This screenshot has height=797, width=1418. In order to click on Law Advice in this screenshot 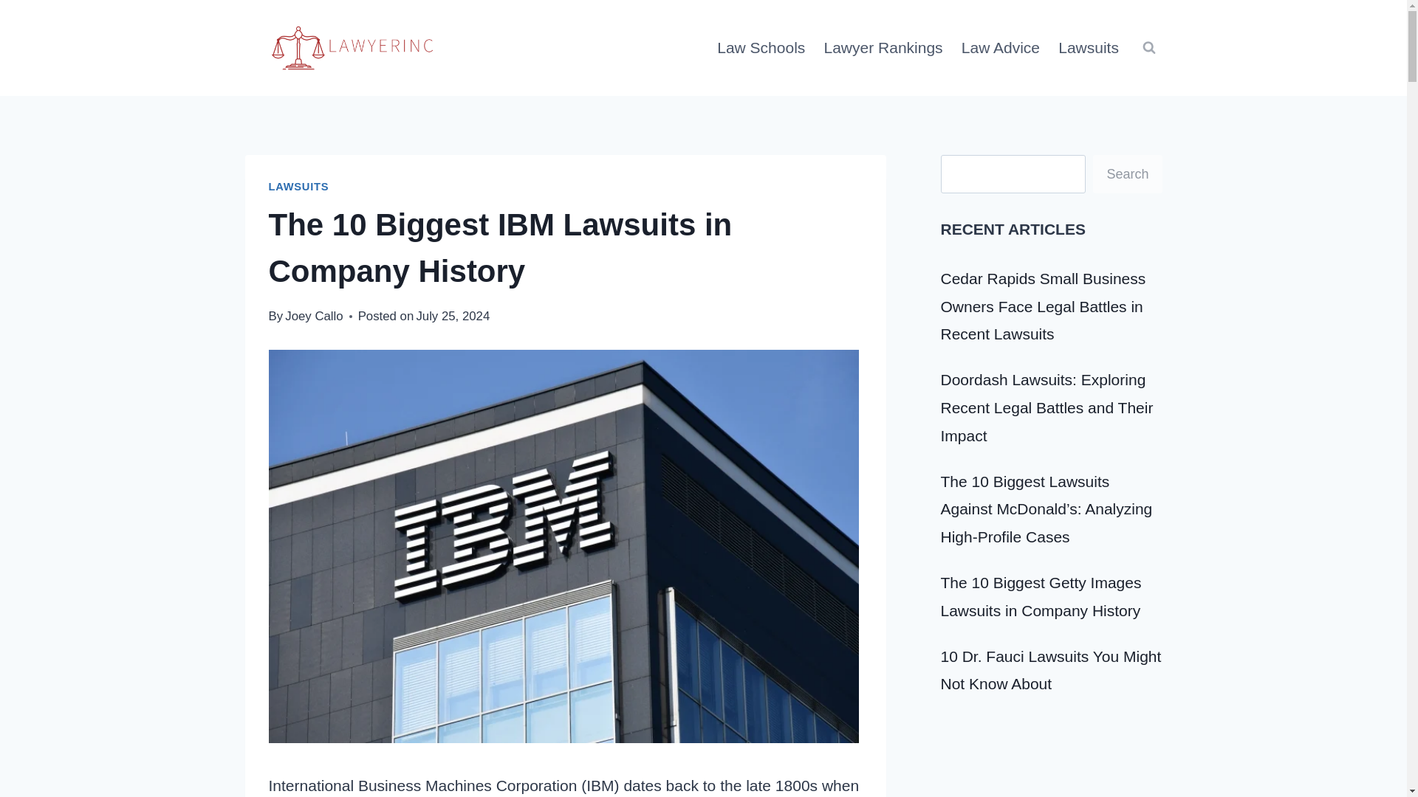, I will do `click(1000, 48)`.